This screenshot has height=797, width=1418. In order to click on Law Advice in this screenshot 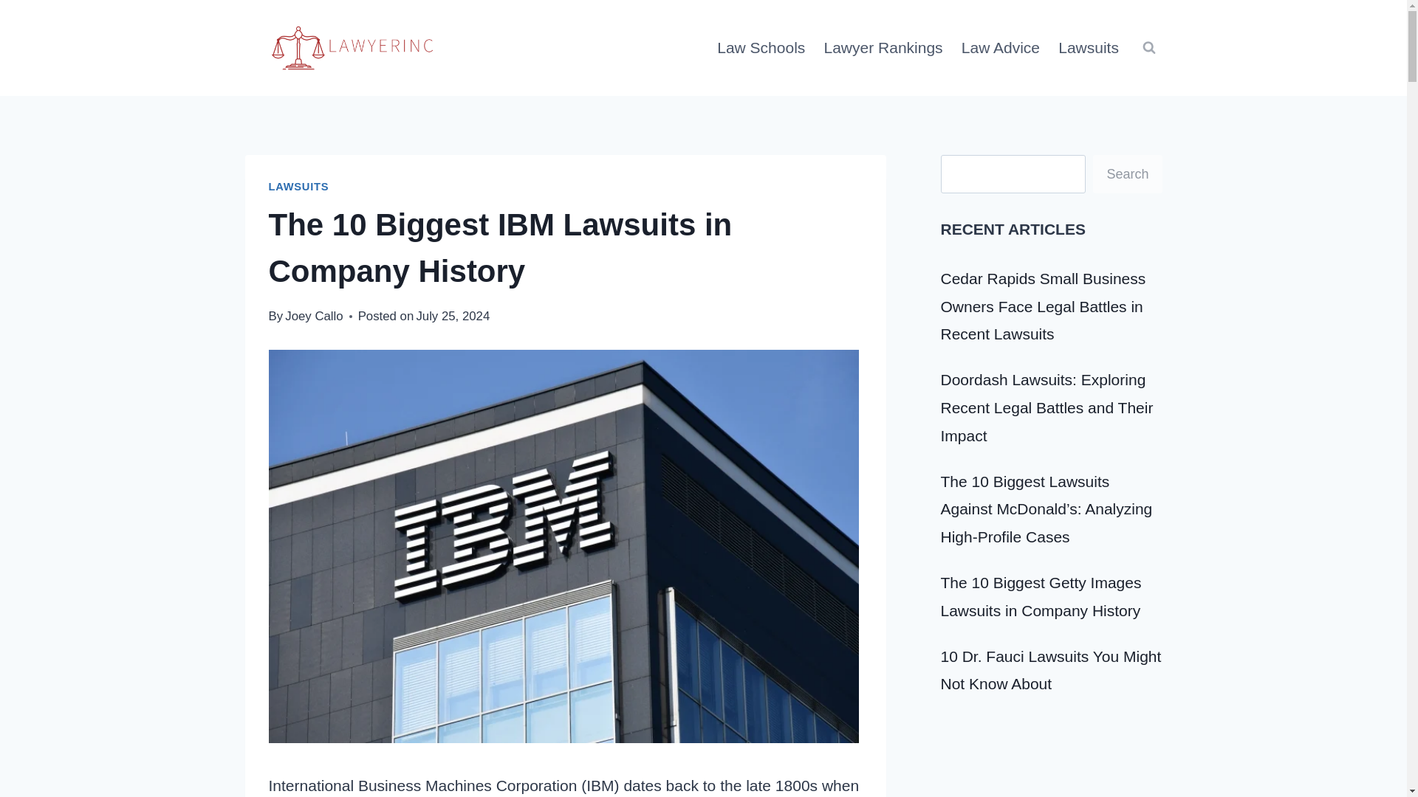, I will do `click(1000, 48)`.